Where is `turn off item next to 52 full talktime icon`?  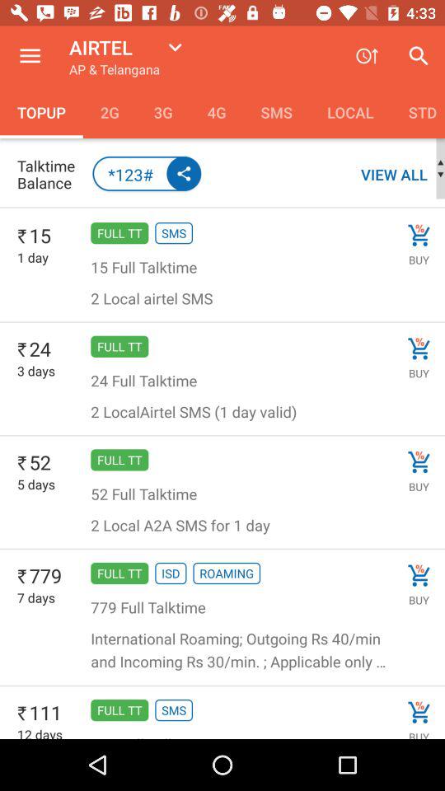
turn off item next to 52 full talktime icon is located at coordinates (419, 461).